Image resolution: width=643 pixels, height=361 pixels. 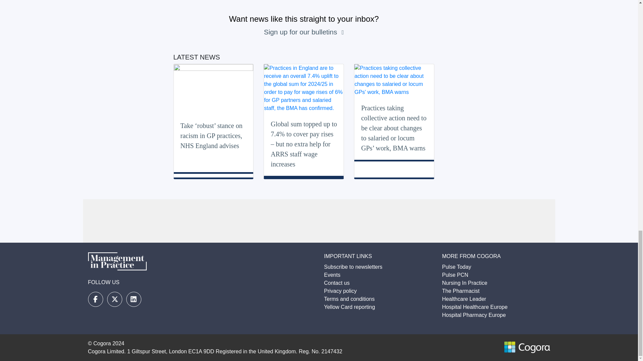 I want to click on Healthcare Leader, so click(x=464, y=299).